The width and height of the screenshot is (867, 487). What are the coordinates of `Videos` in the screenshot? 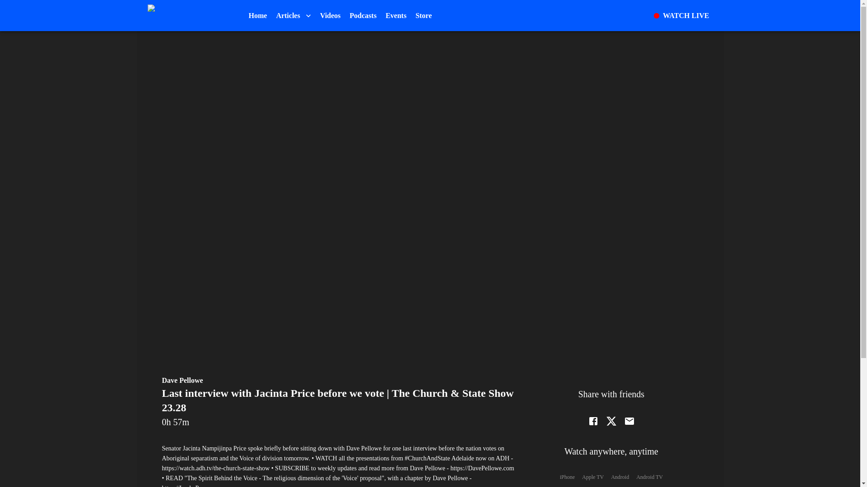 It's located at (330, 15).